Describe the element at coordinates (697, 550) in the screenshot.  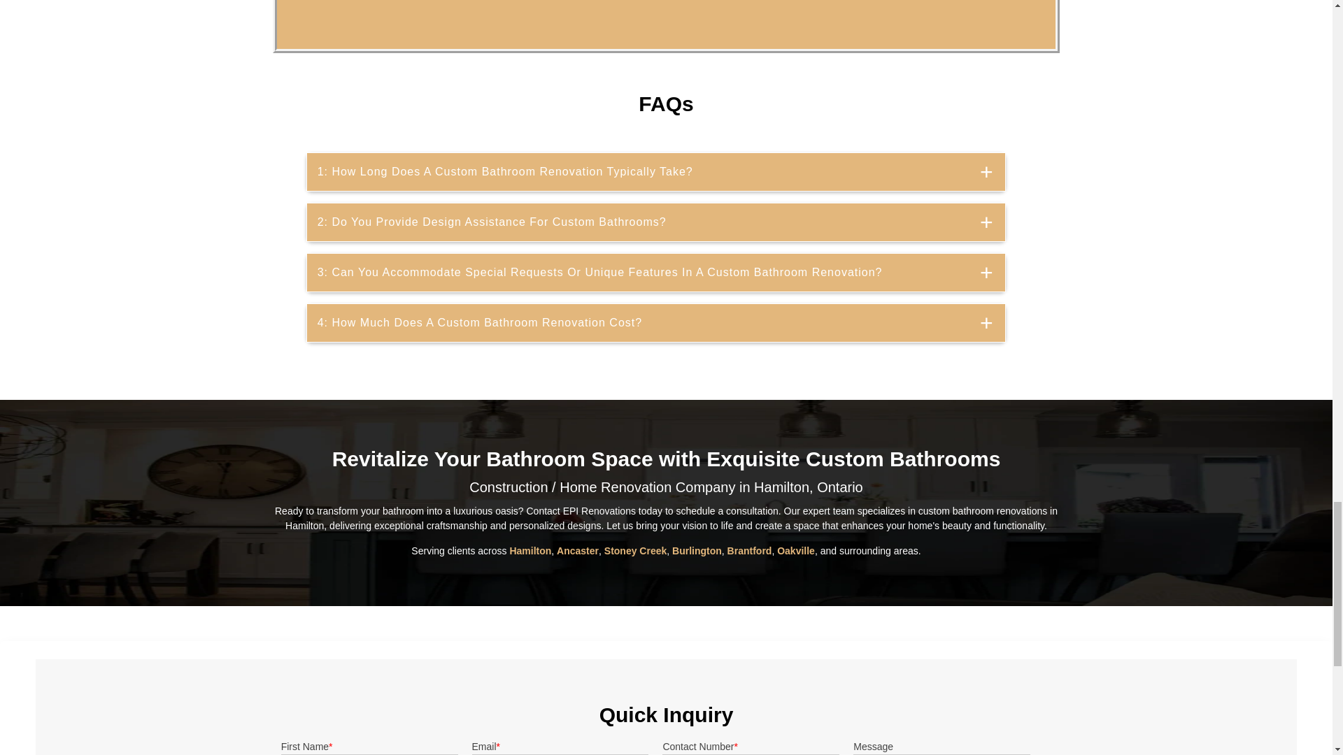
I see `Burlington` at that location.